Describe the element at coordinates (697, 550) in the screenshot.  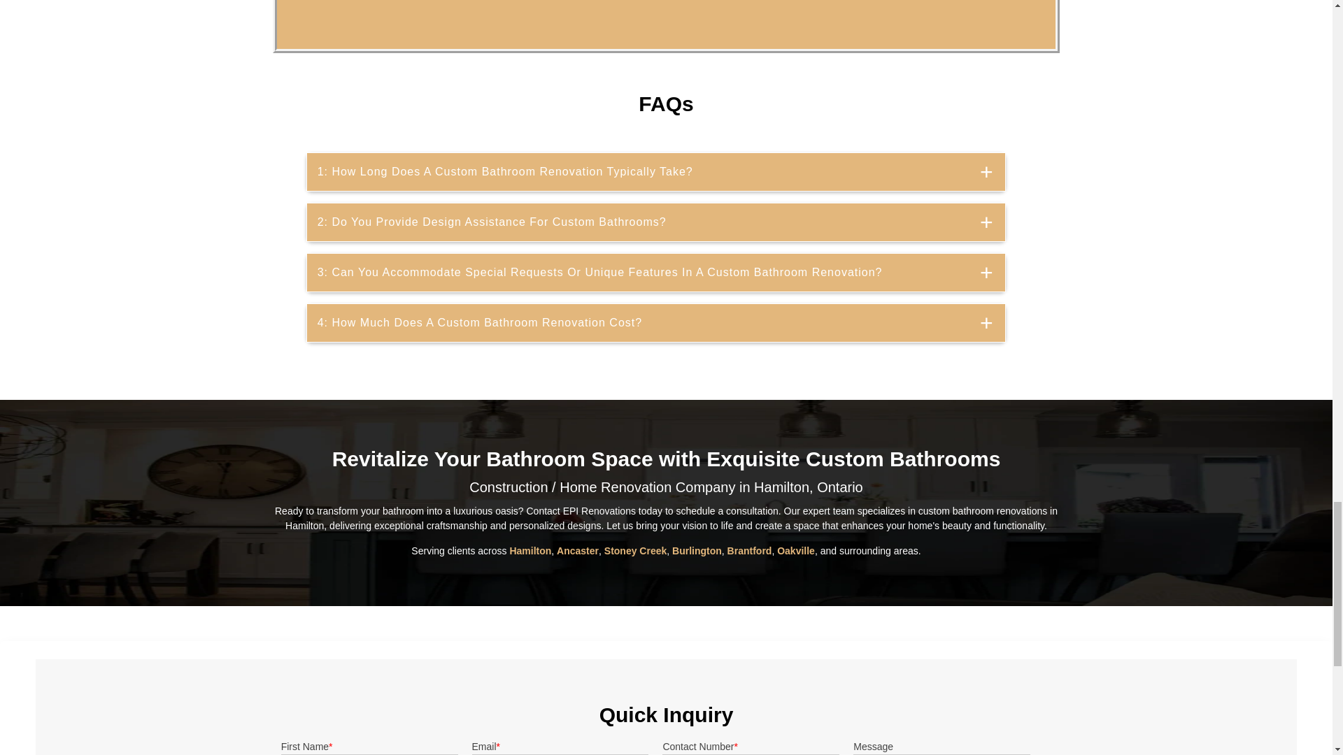
I see `Burlington` at that location.